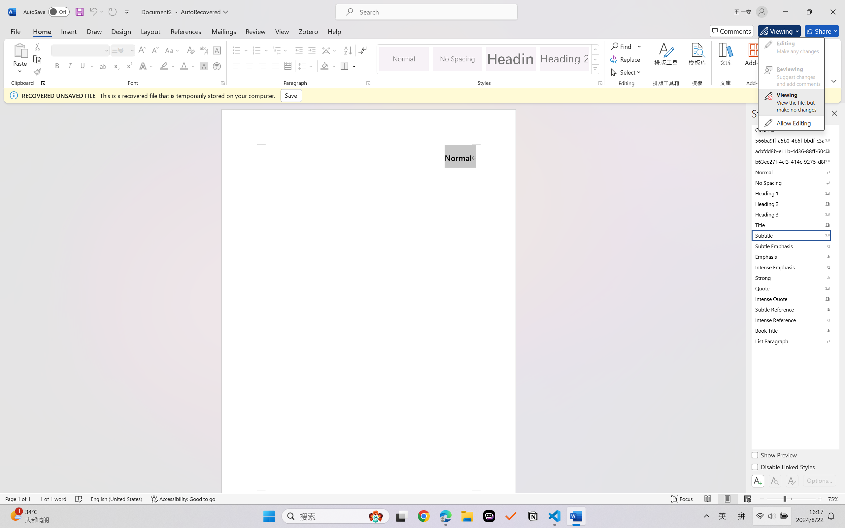  I want to click on Styles, so click(595, 69).